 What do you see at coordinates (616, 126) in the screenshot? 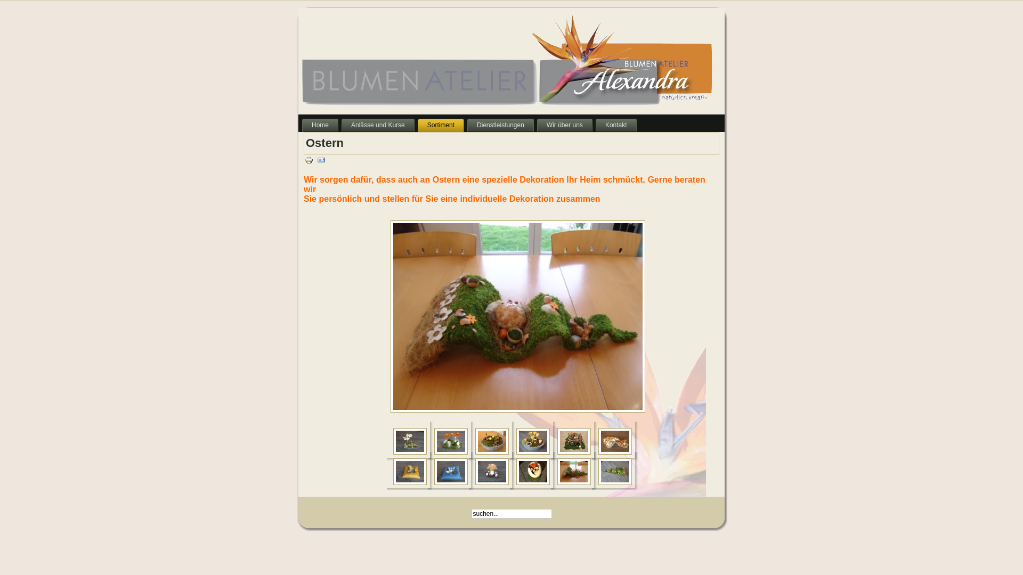
I see `Kontakt` at bounding box center [616, 126].